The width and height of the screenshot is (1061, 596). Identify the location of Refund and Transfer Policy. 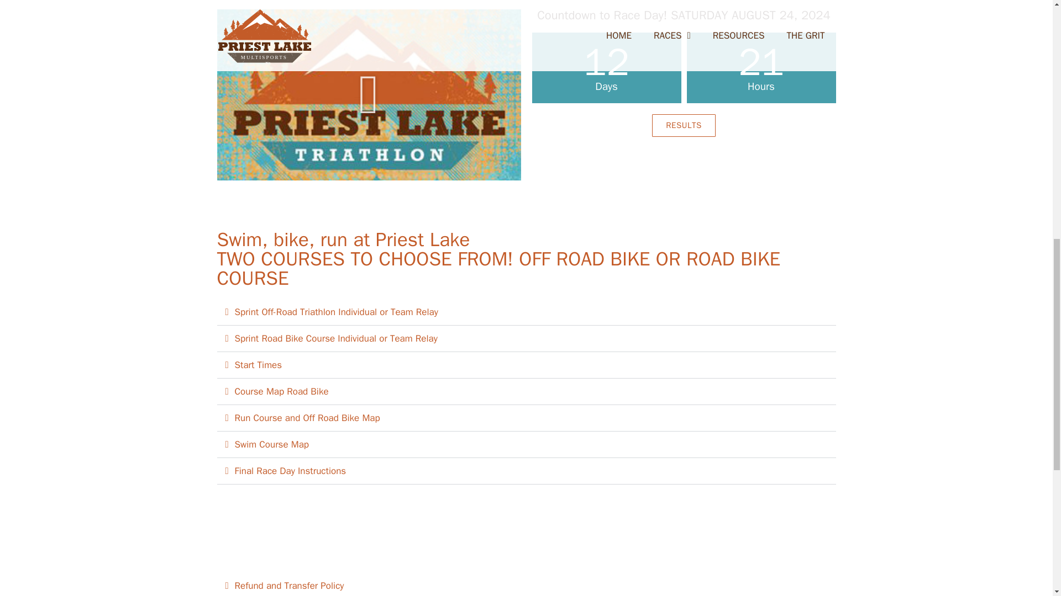
(289, 586).